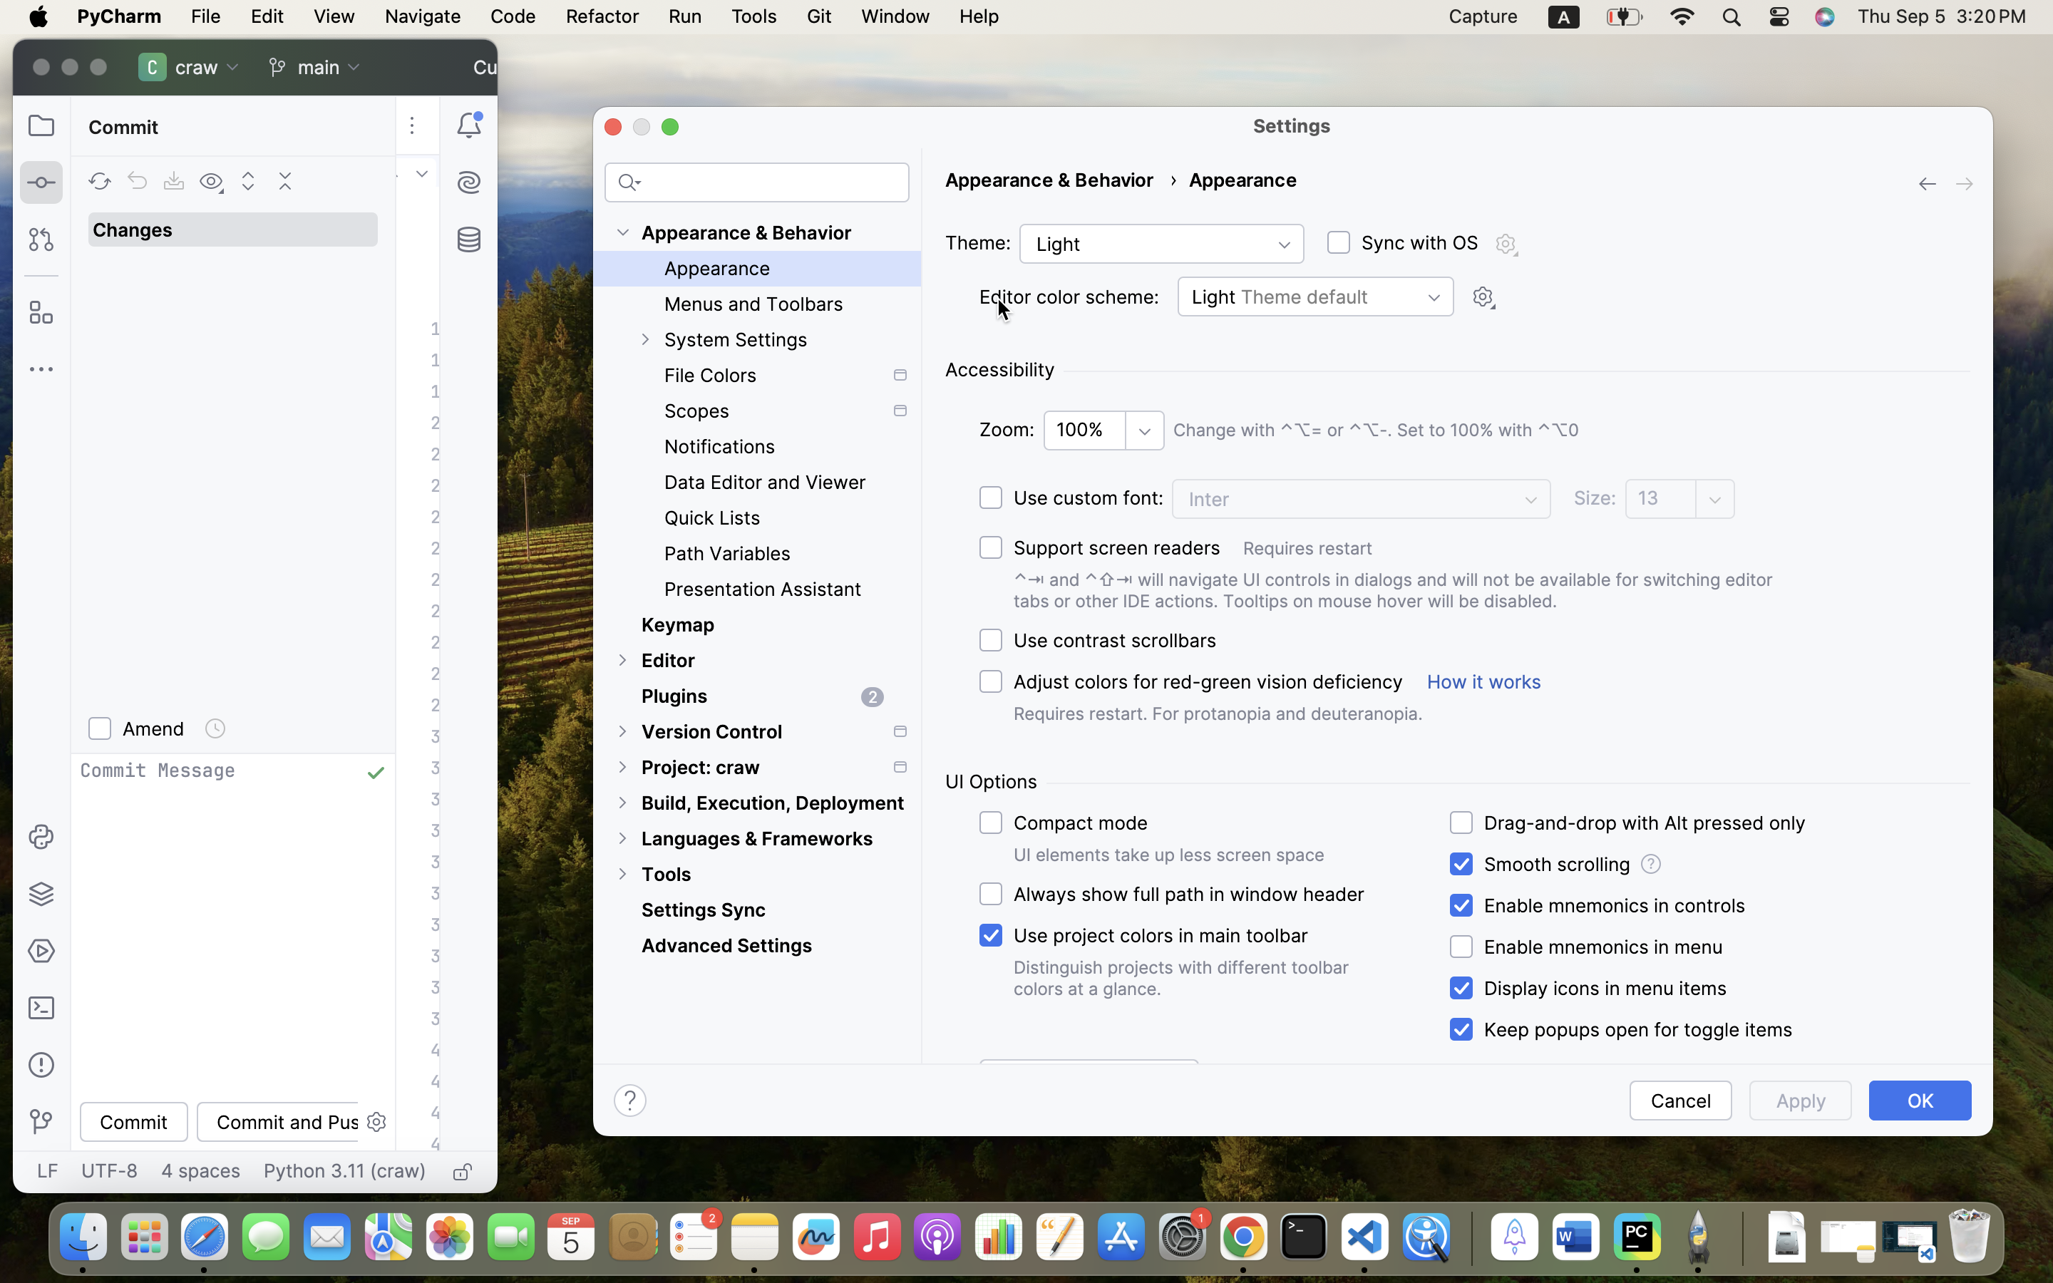 The image size is (2053, 1283). Describe the element at coordinates (1162, 244) in the screenshot. I see `LafReference(name=Light, themeId=ExperimentalLight)` at that location.